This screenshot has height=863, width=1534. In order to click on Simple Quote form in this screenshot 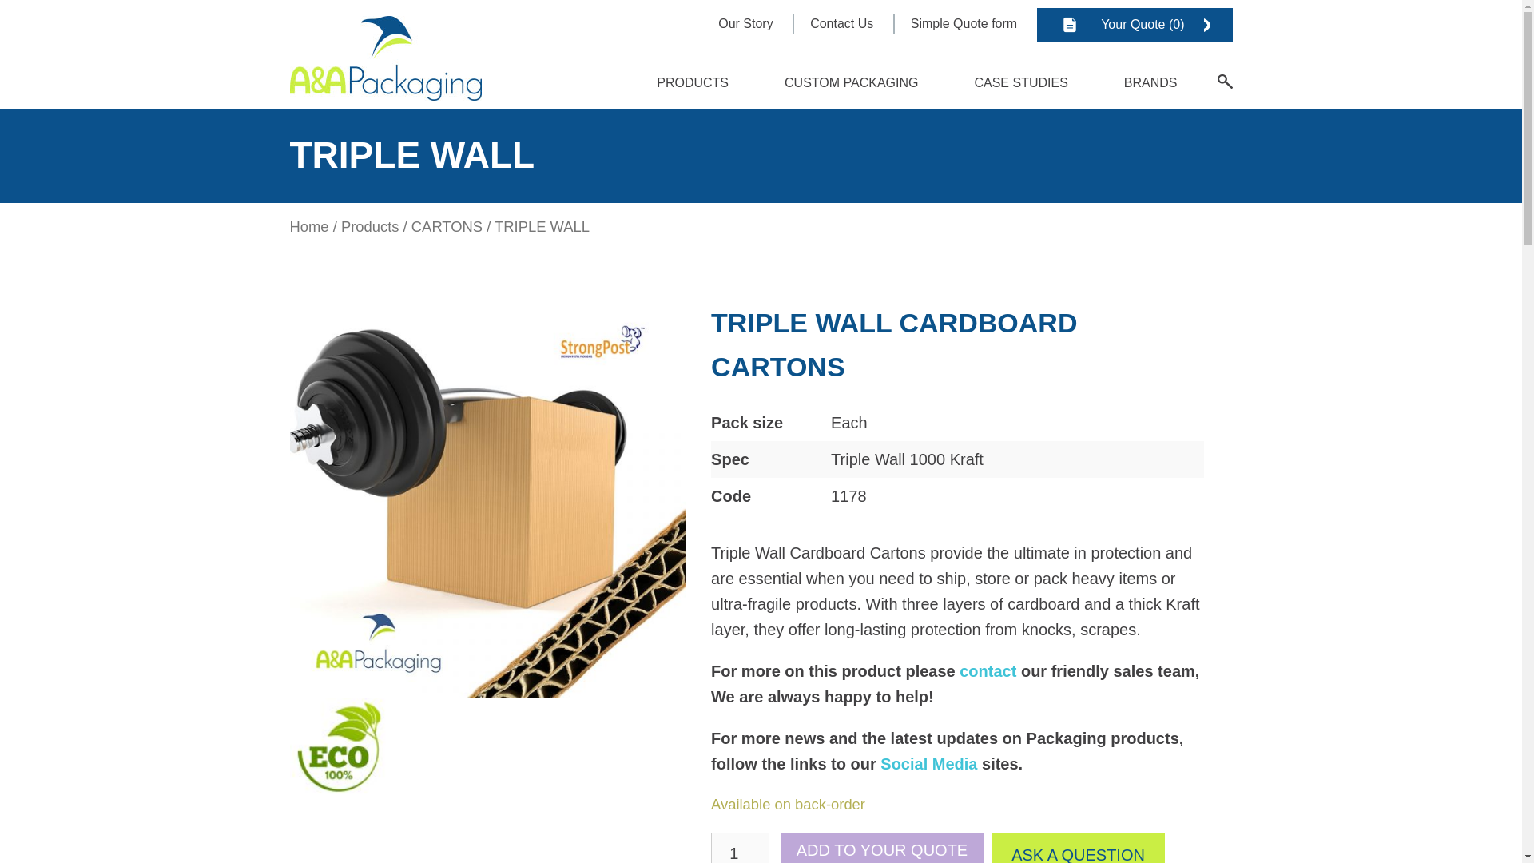, I will do `click(964, 22)`.